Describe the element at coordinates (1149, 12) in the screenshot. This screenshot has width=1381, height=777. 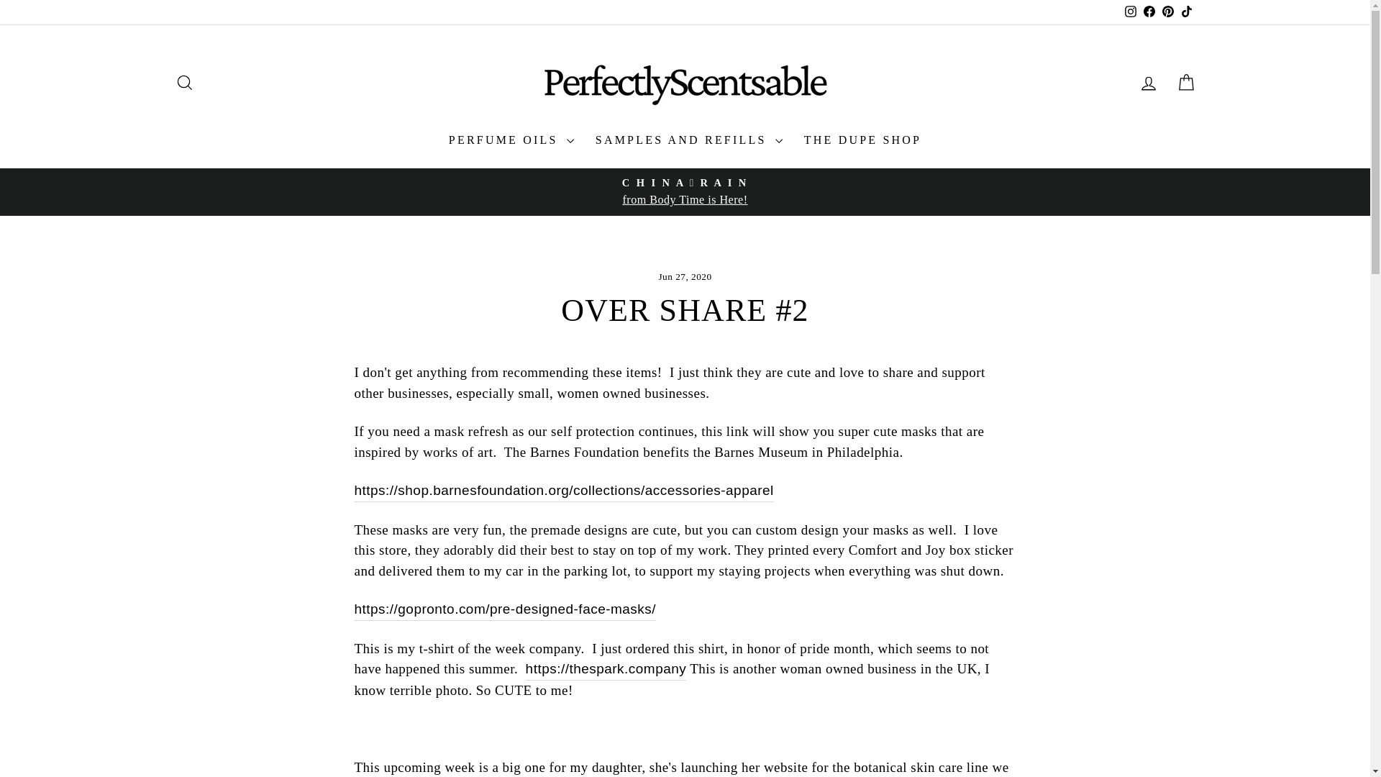
I see `TikTok` at that location.